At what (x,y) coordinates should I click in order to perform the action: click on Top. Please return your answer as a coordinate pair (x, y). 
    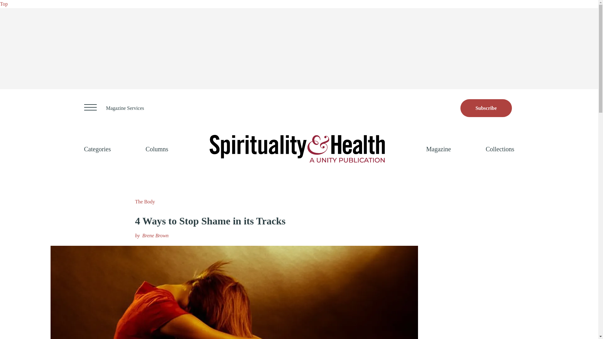
    Looking at the image, I should click on (4, 4).